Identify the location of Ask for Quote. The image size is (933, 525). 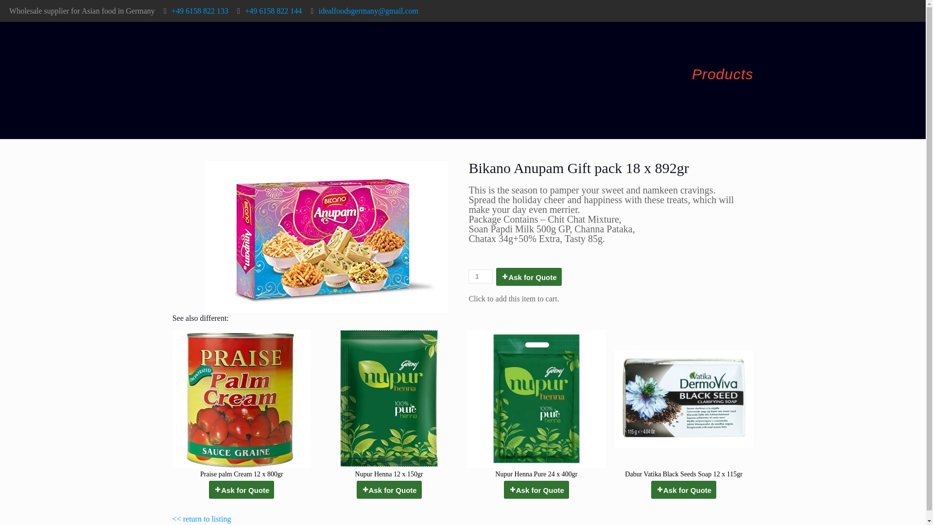
(389, 490).